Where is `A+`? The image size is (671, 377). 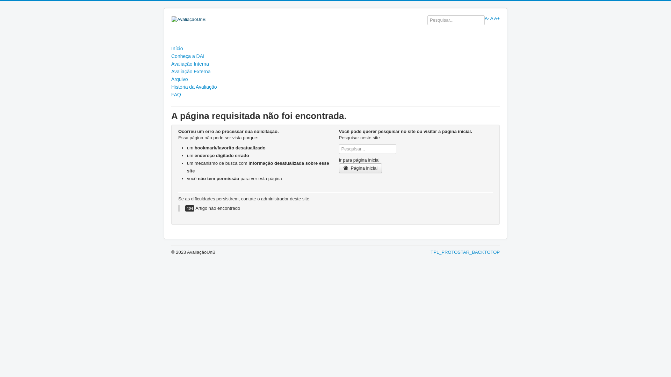
A+ is located at coordinates (497, 18).